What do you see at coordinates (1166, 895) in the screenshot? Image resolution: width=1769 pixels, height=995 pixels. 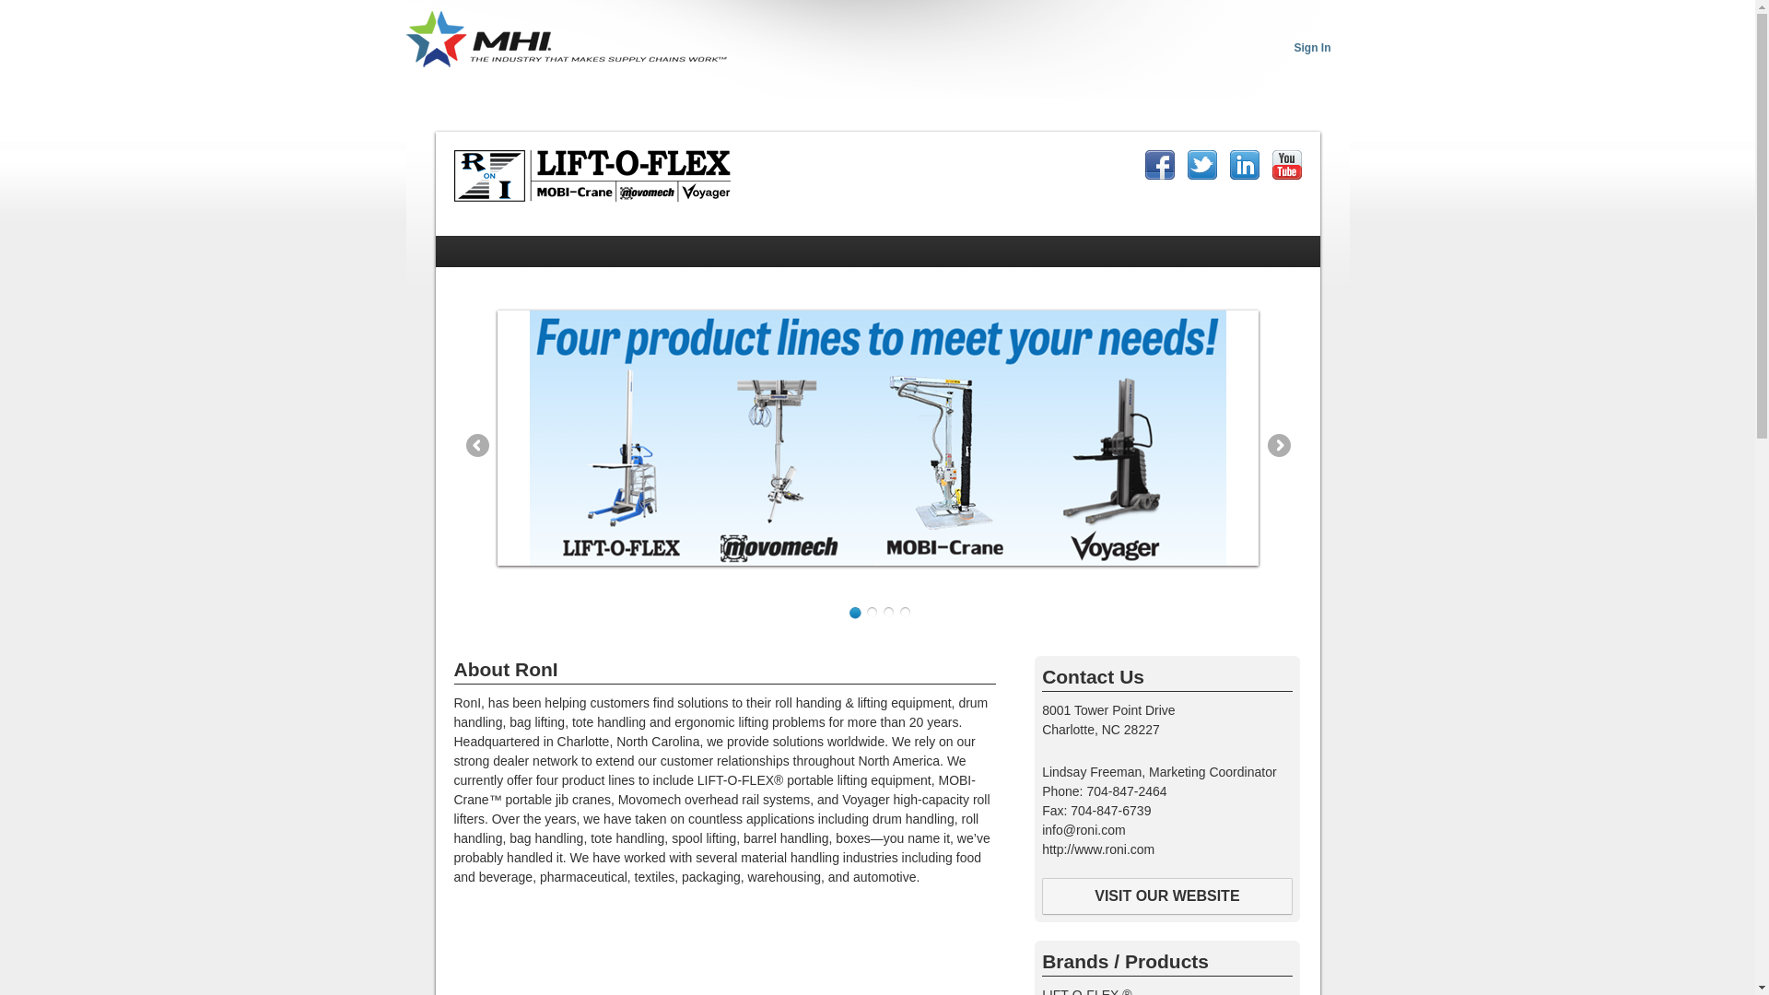 I see `VISIT OUR WEBSITE` at bounding box center [1166, 895].